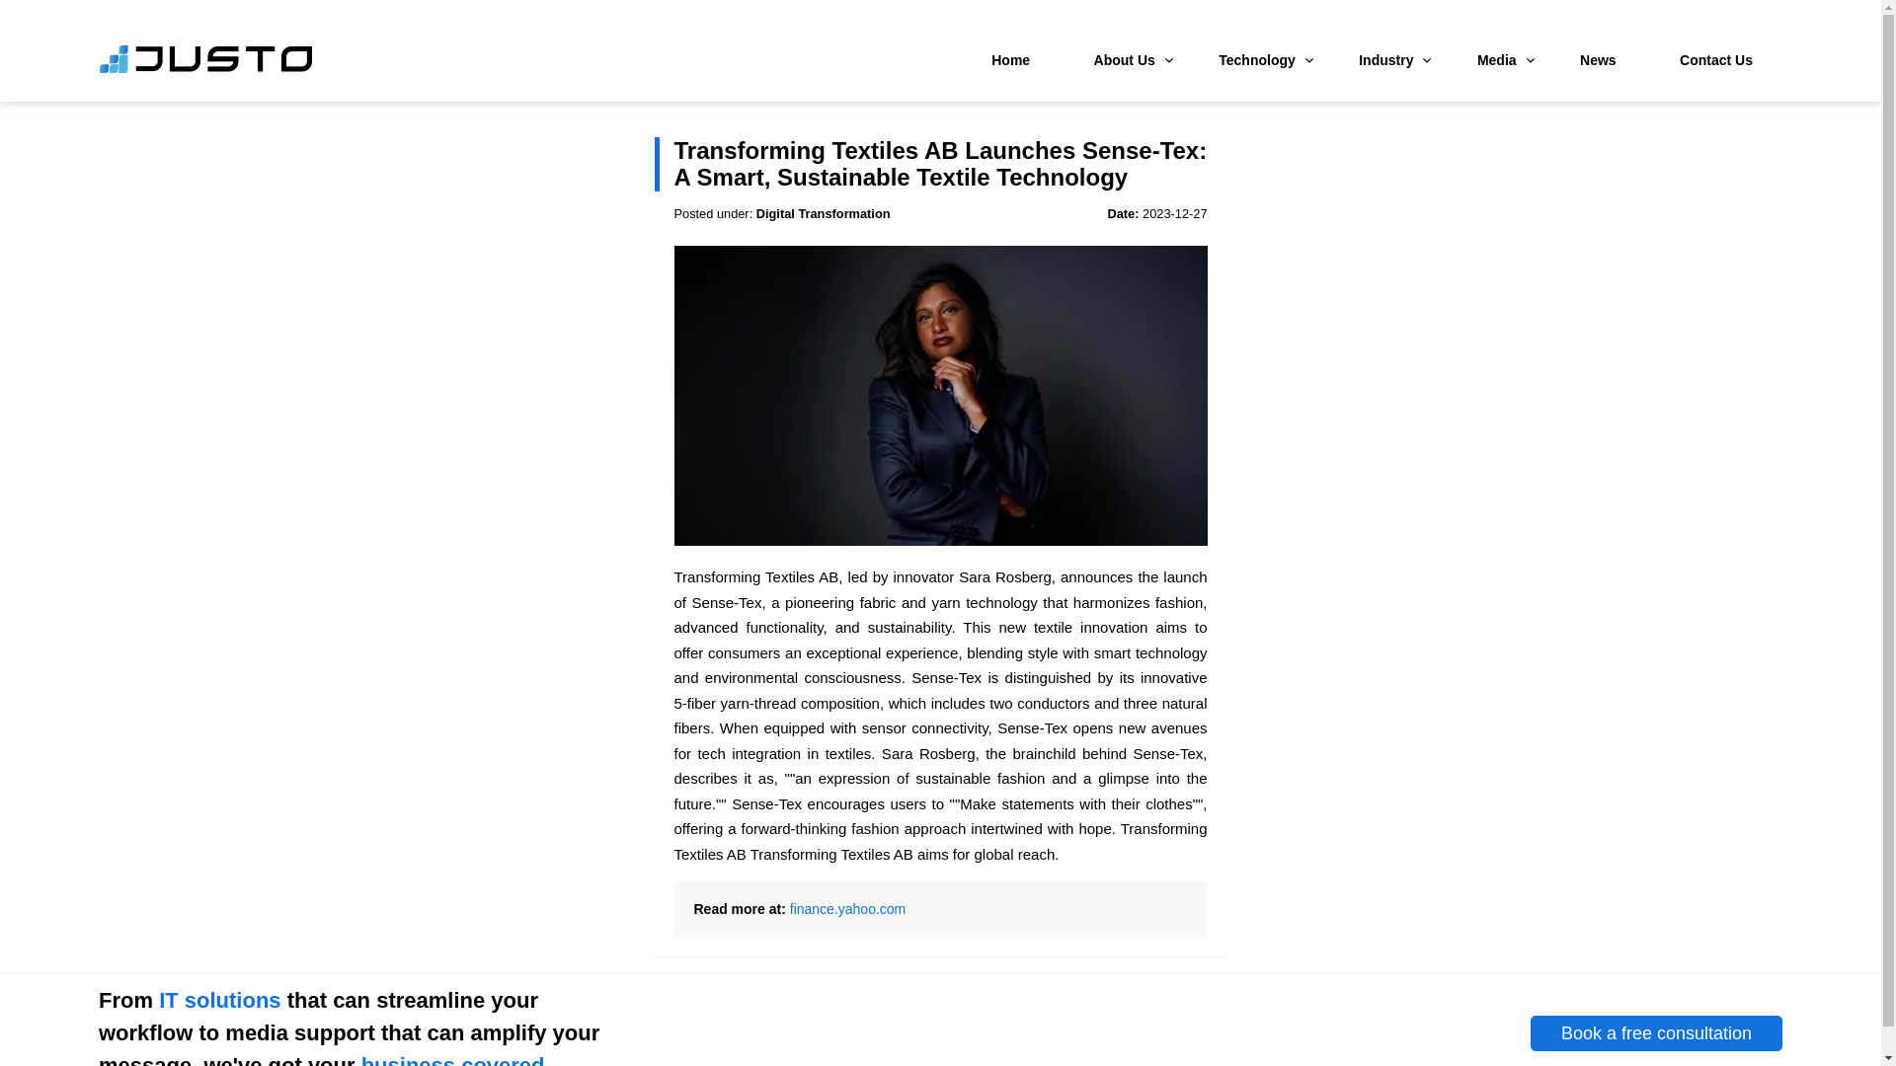 Image resolution: width=1896 pixels, height=1066 pixels. I want to click on Media, so click(1497, 59).